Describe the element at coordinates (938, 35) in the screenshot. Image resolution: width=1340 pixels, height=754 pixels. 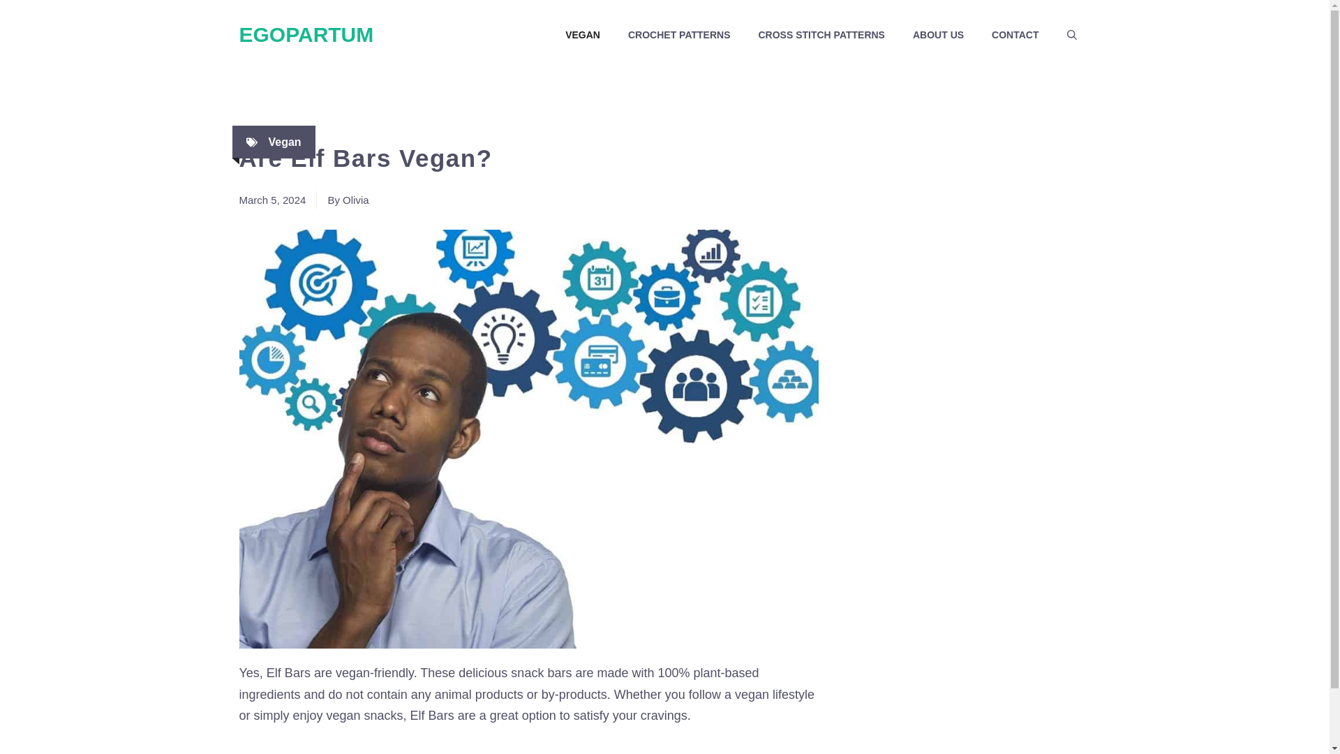
I see `ABOUT US` at that location.